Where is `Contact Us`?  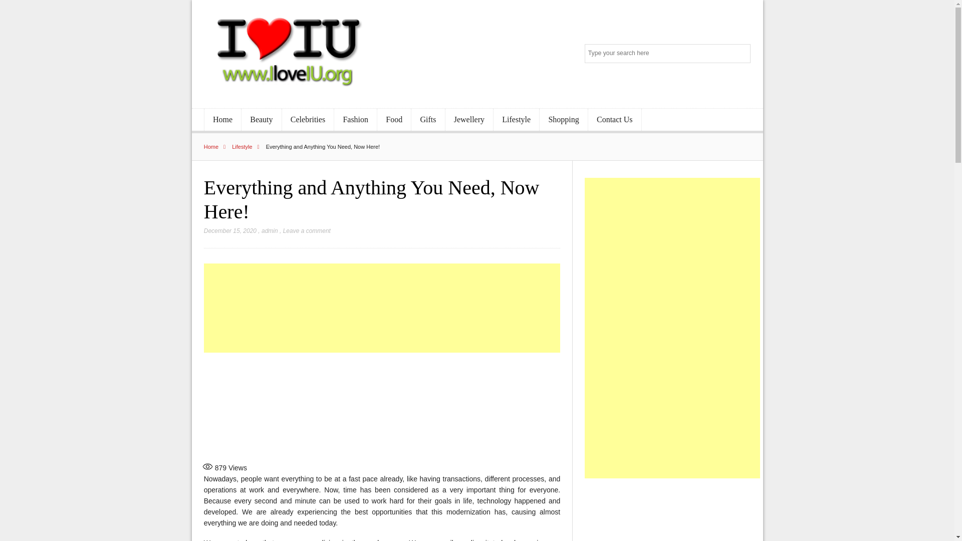
Contact Us is located at coordinates (614, 120).